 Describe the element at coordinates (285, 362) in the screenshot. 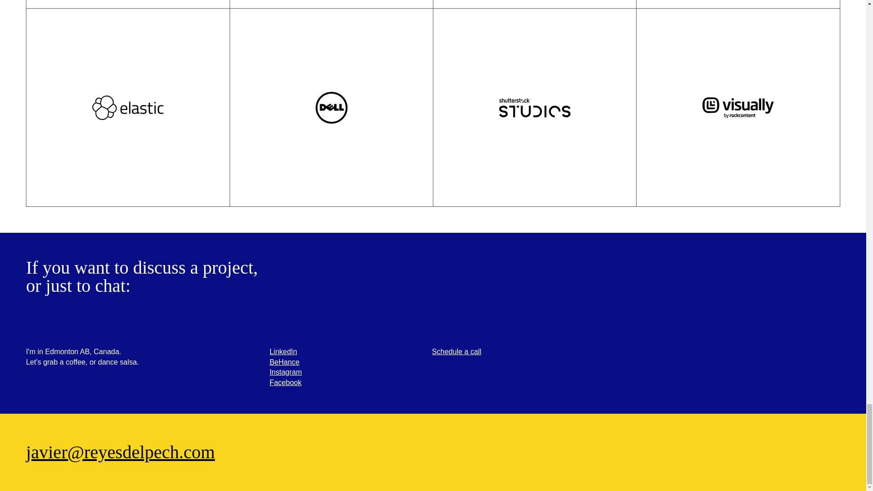

I see `BeHance` at that location.